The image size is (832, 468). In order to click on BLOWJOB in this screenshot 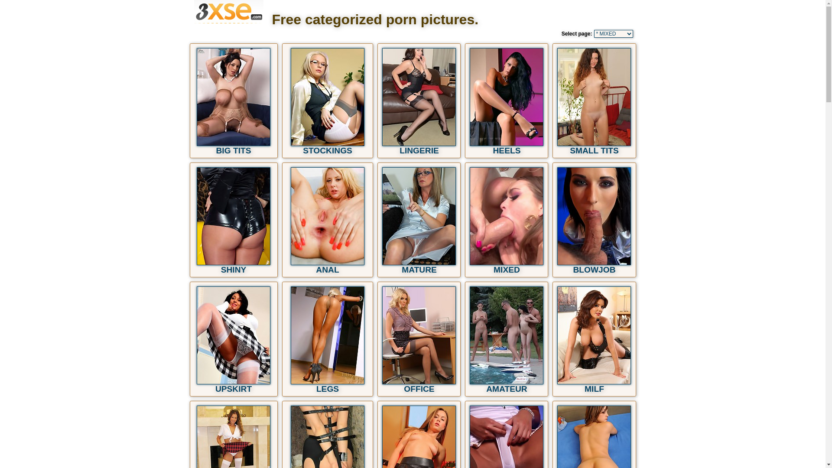, I will do `click(594, 270)`.